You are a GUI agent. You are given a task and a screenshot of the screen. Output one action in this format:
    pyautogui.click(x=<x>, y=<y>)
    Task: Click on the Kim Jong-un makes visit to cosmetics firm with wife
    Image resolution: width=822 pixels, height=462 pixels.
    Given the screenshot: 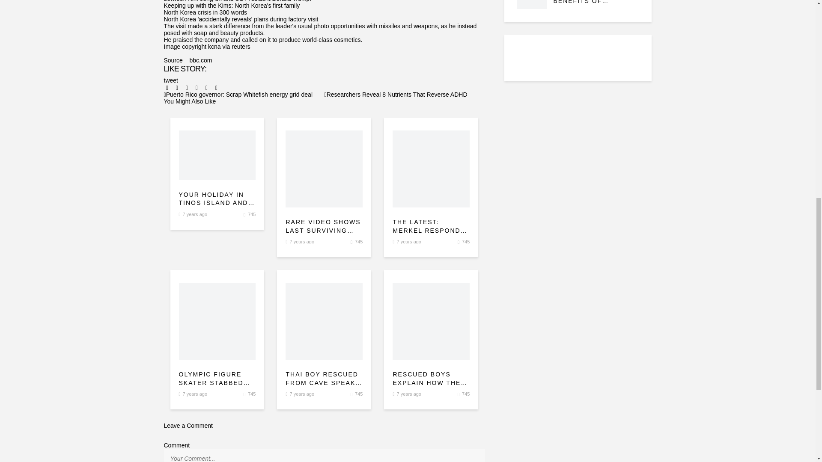 What is the action you would take?
    pyautogui.click(x=217, y=155)
    